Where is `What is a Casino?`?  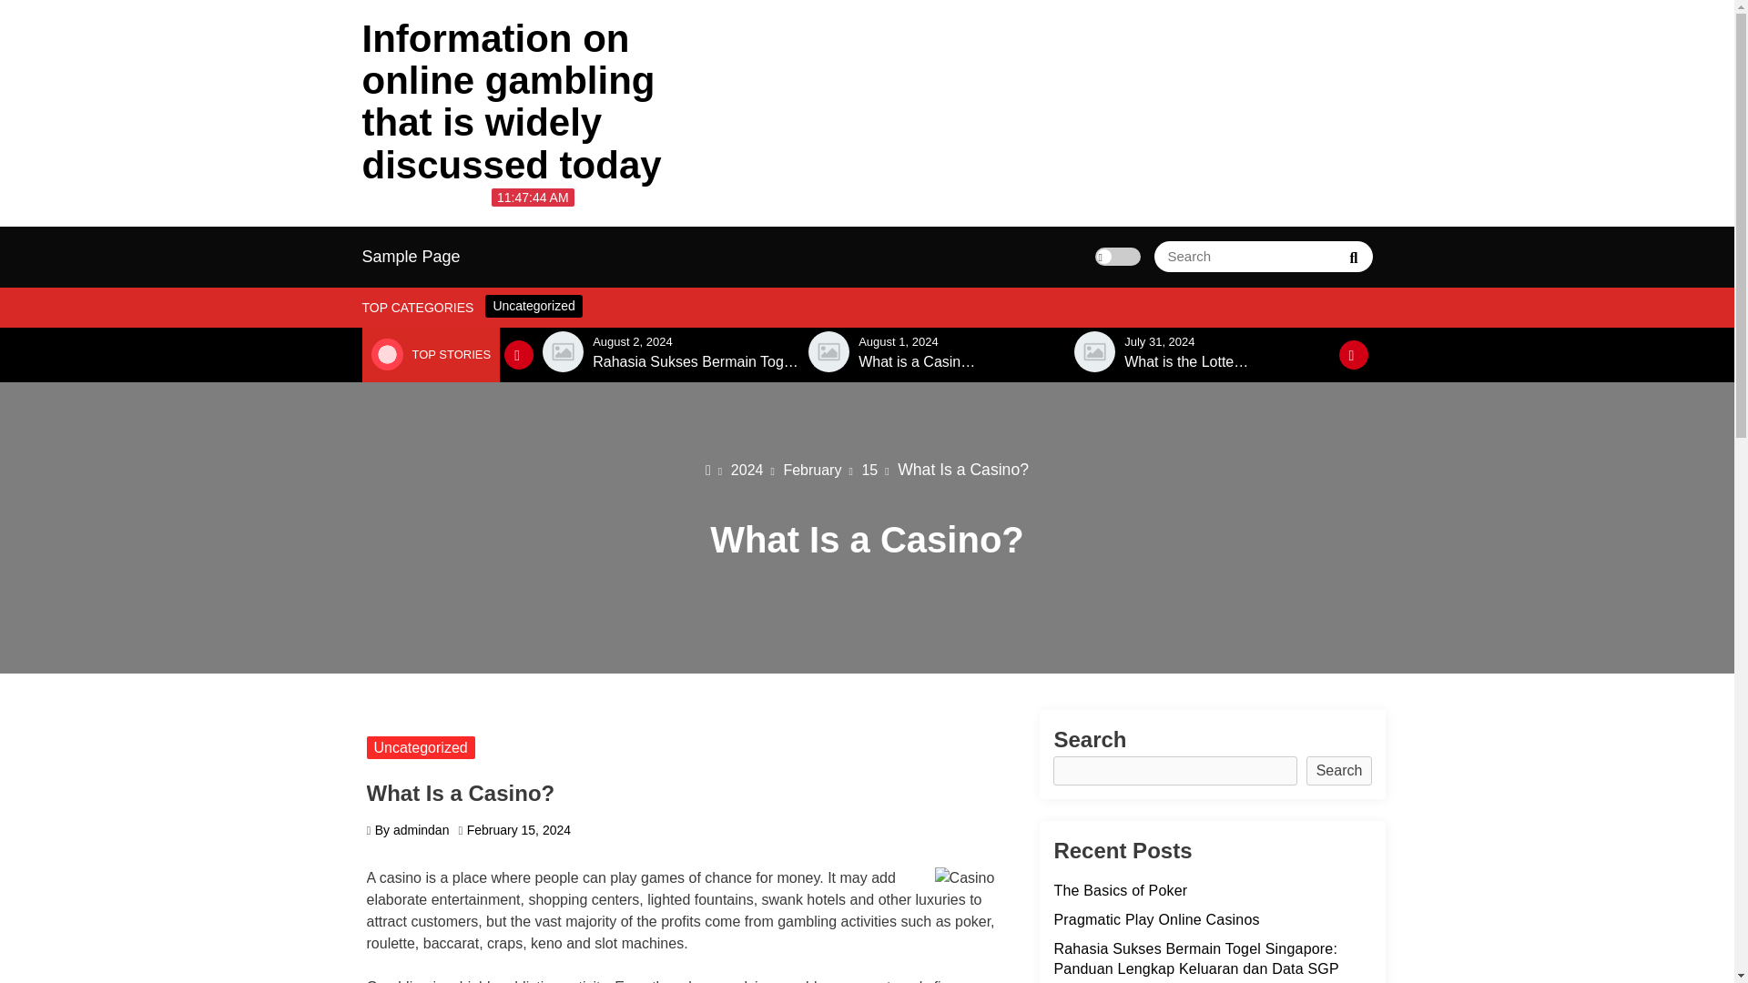
What is a Casino? is located at coordinates (918, 362).